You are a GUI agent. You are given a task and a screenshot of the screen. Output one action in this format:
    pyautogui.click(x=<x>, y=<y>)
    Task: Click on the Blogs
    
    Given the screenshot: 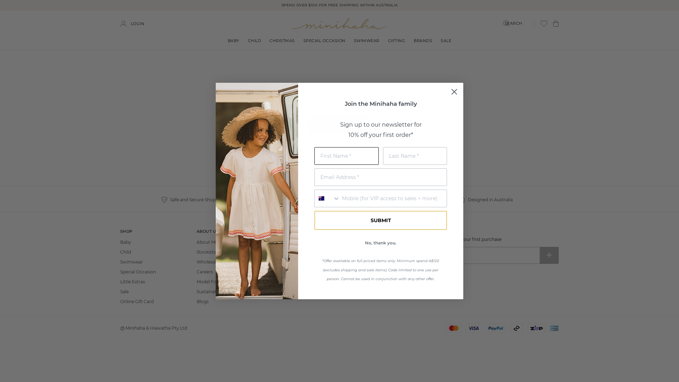 What is the action you would take?
    pyautogui.click(x=203, y=301)
    